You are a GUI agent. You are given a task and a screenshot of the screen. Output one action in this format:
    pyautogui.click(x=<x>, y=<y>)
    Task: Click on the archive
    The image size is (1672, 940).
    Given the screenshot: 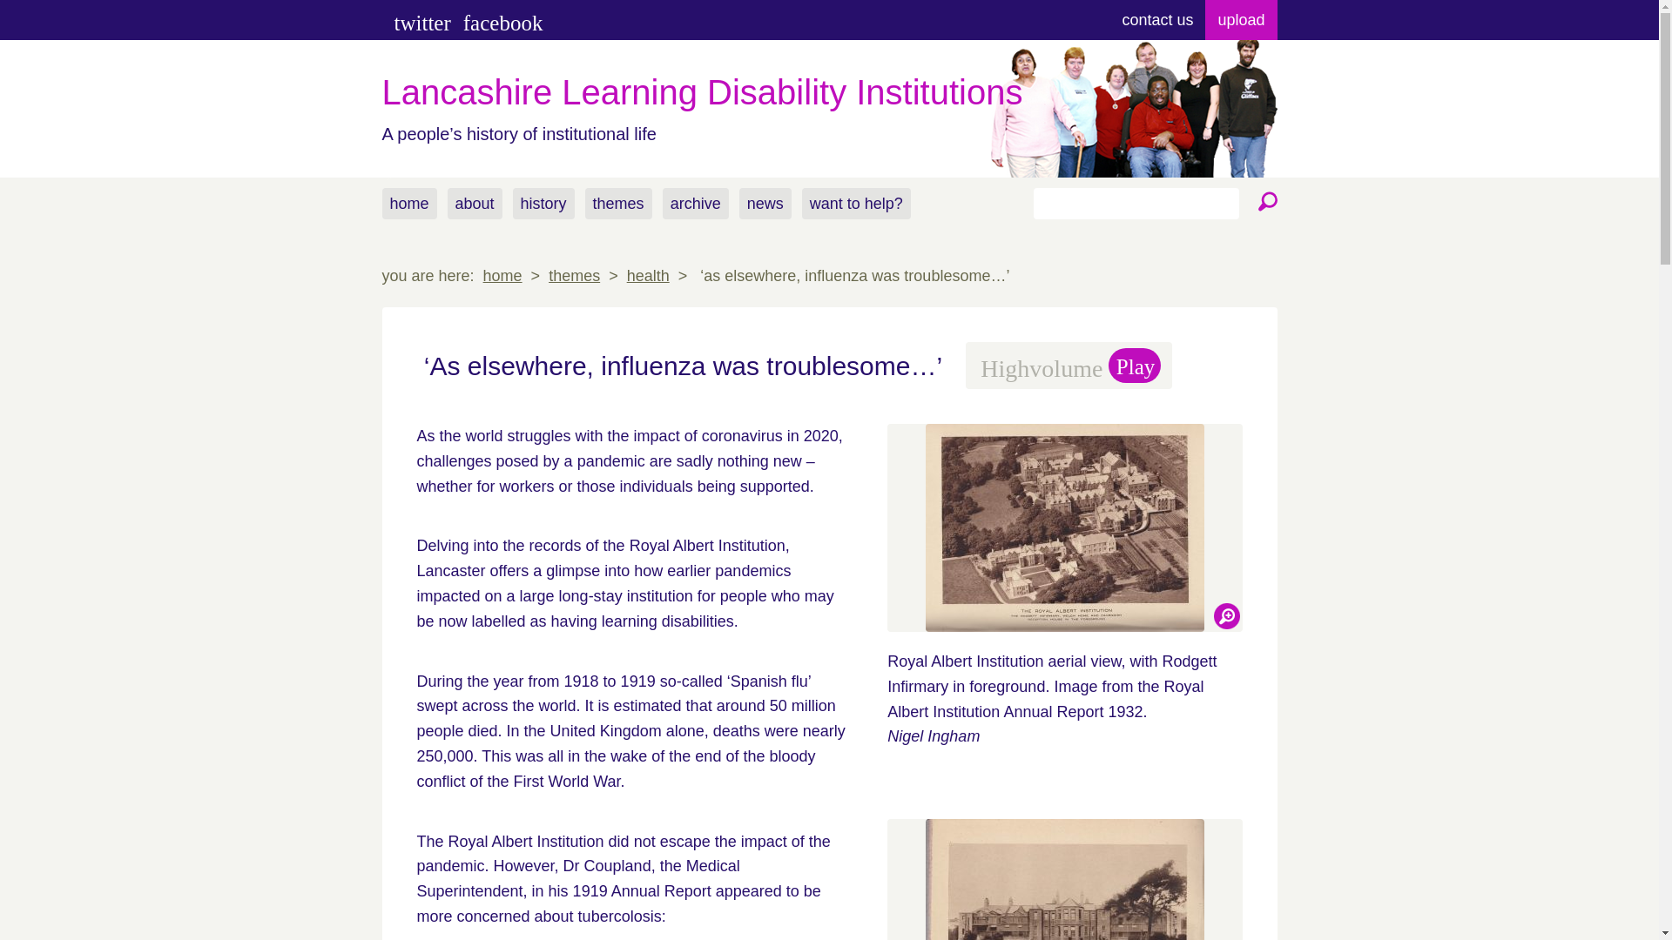 What is the action you would take?
    pyautogui.click(x=695, y=204)
    